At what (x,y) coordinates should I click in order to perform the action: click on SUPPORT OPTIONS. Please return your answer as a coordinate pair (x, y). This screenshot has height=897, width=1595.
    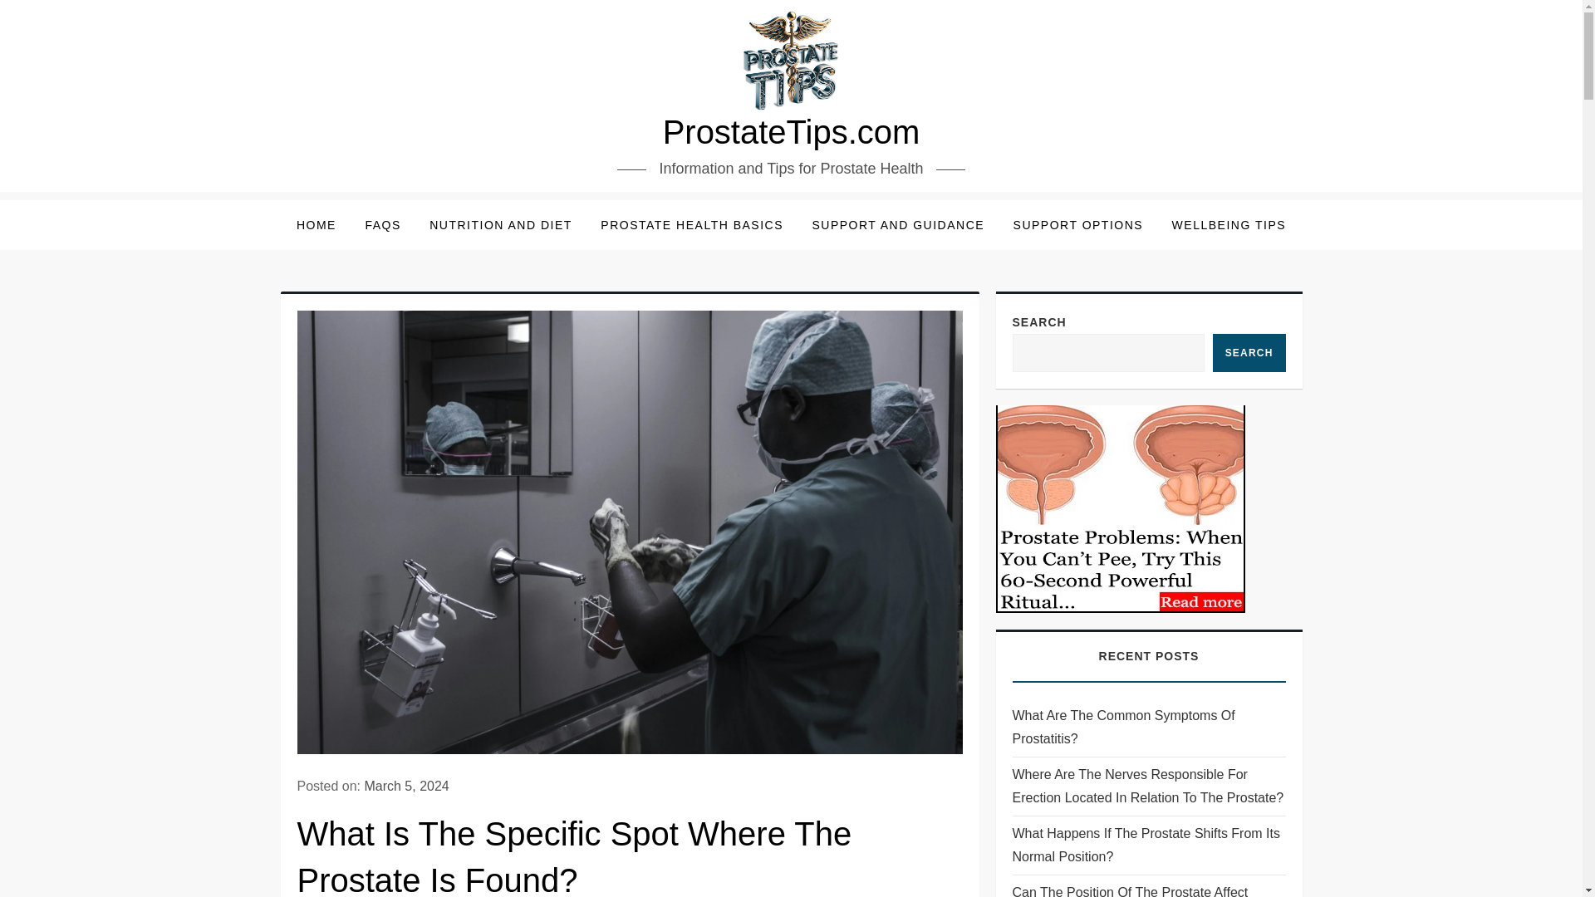
    Looking at the image, I should click on (1078, 224).